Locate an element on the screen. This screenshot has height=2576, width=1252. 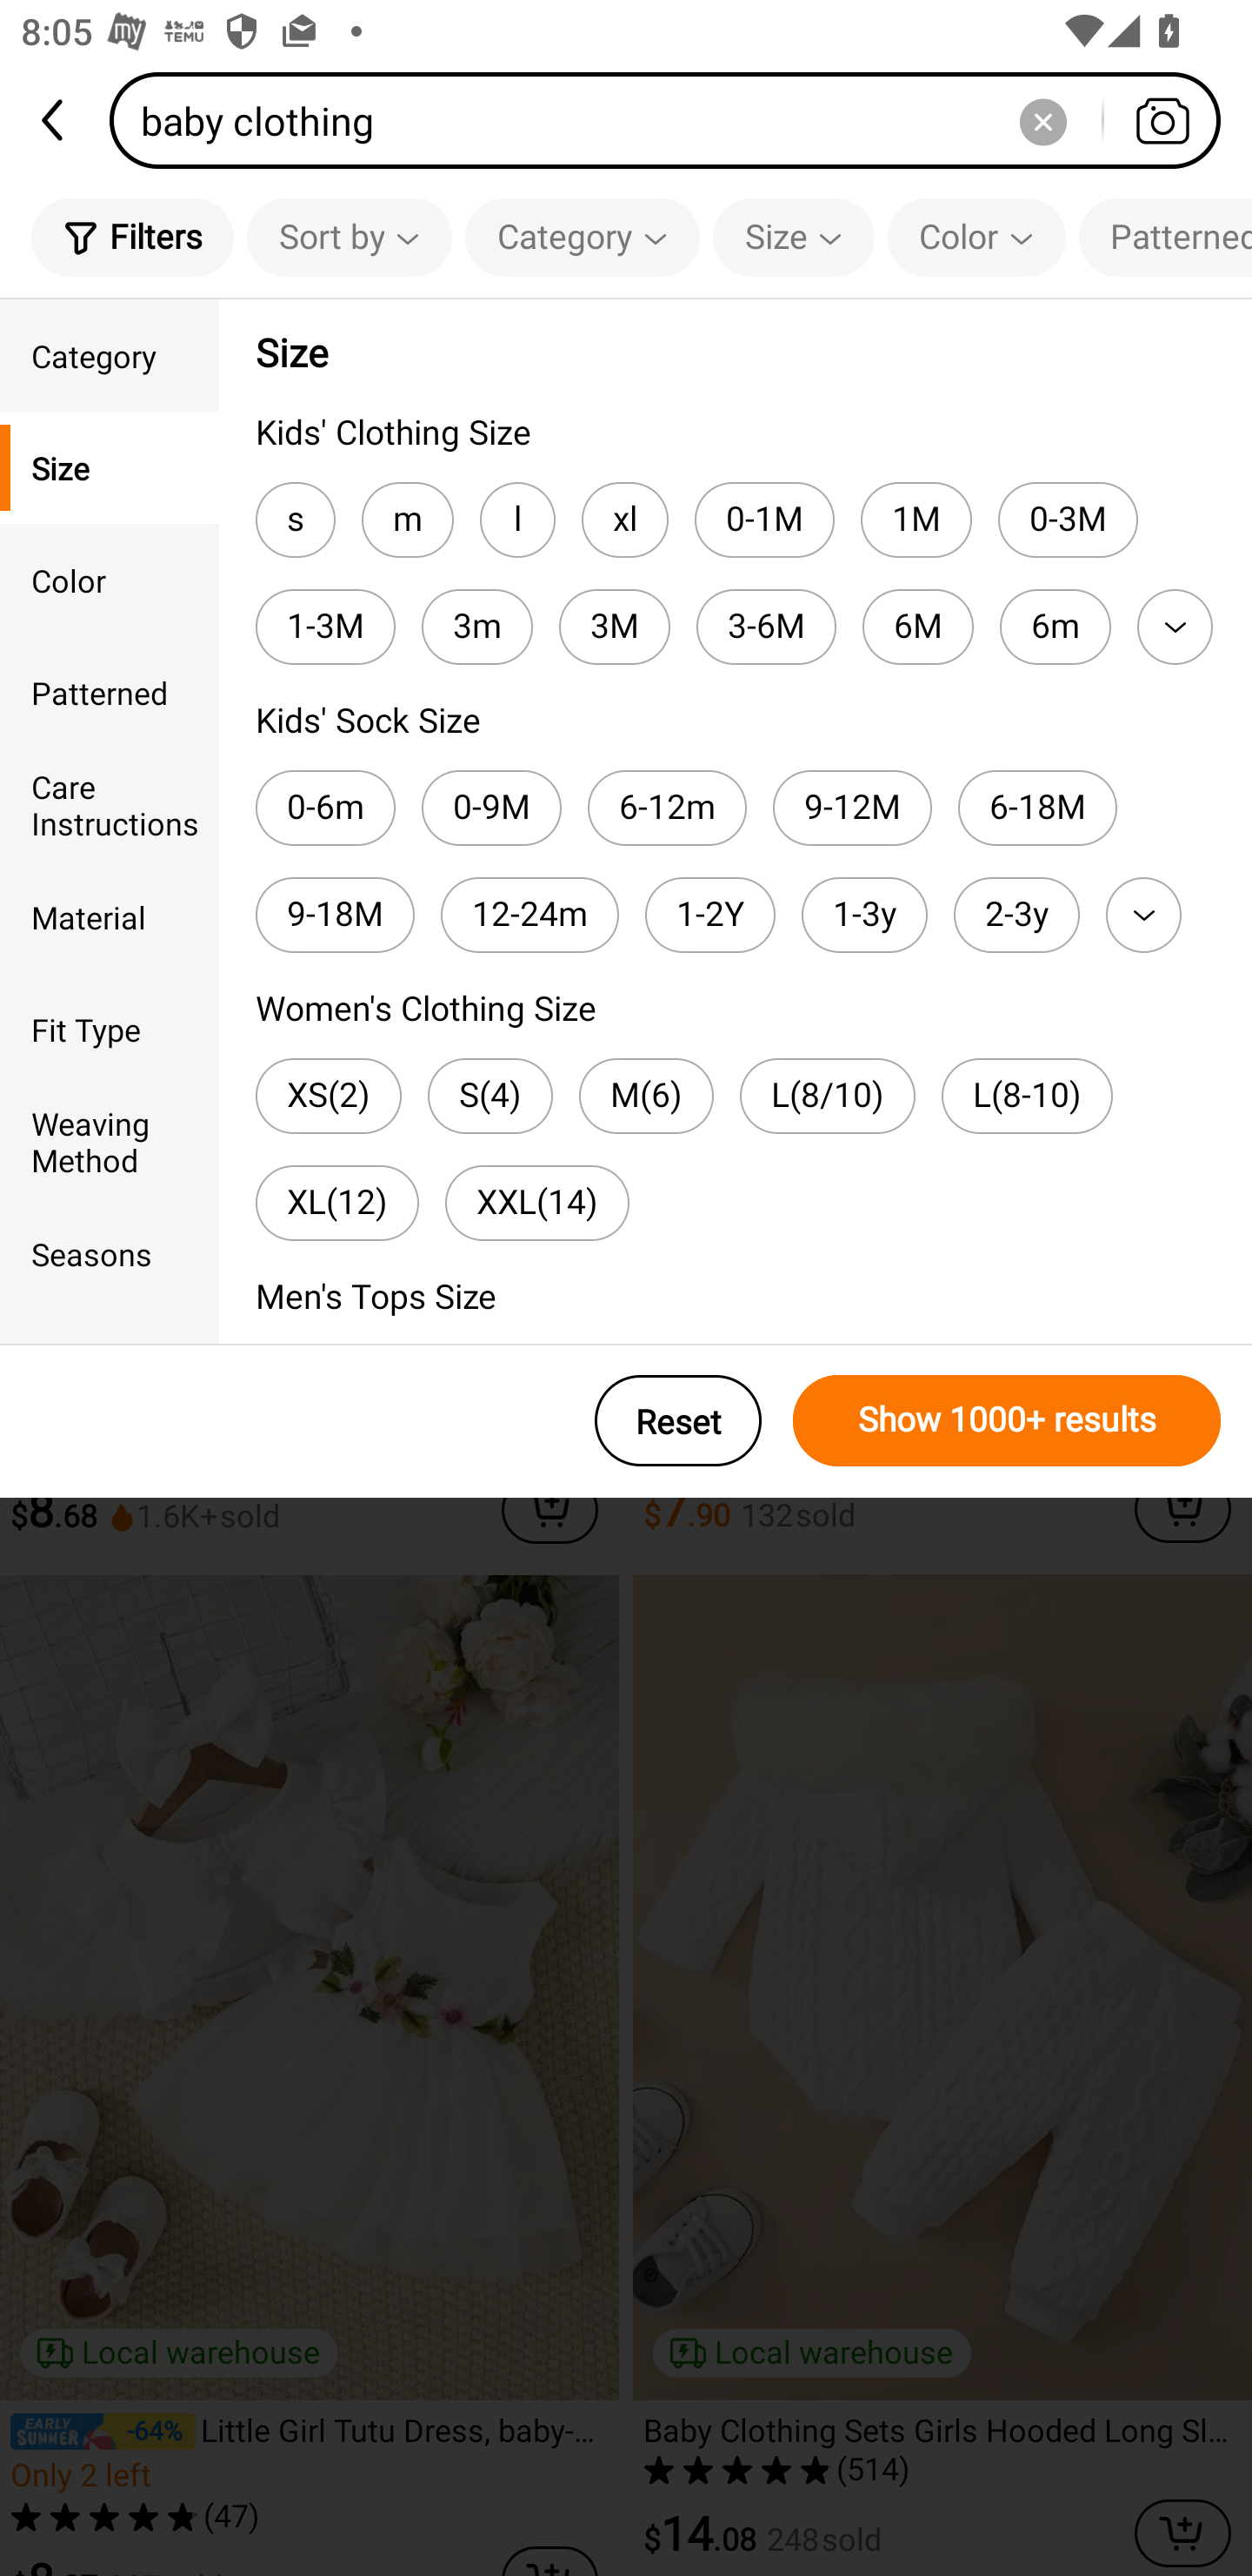
XL(12) is located at coordinates (337, 1203).